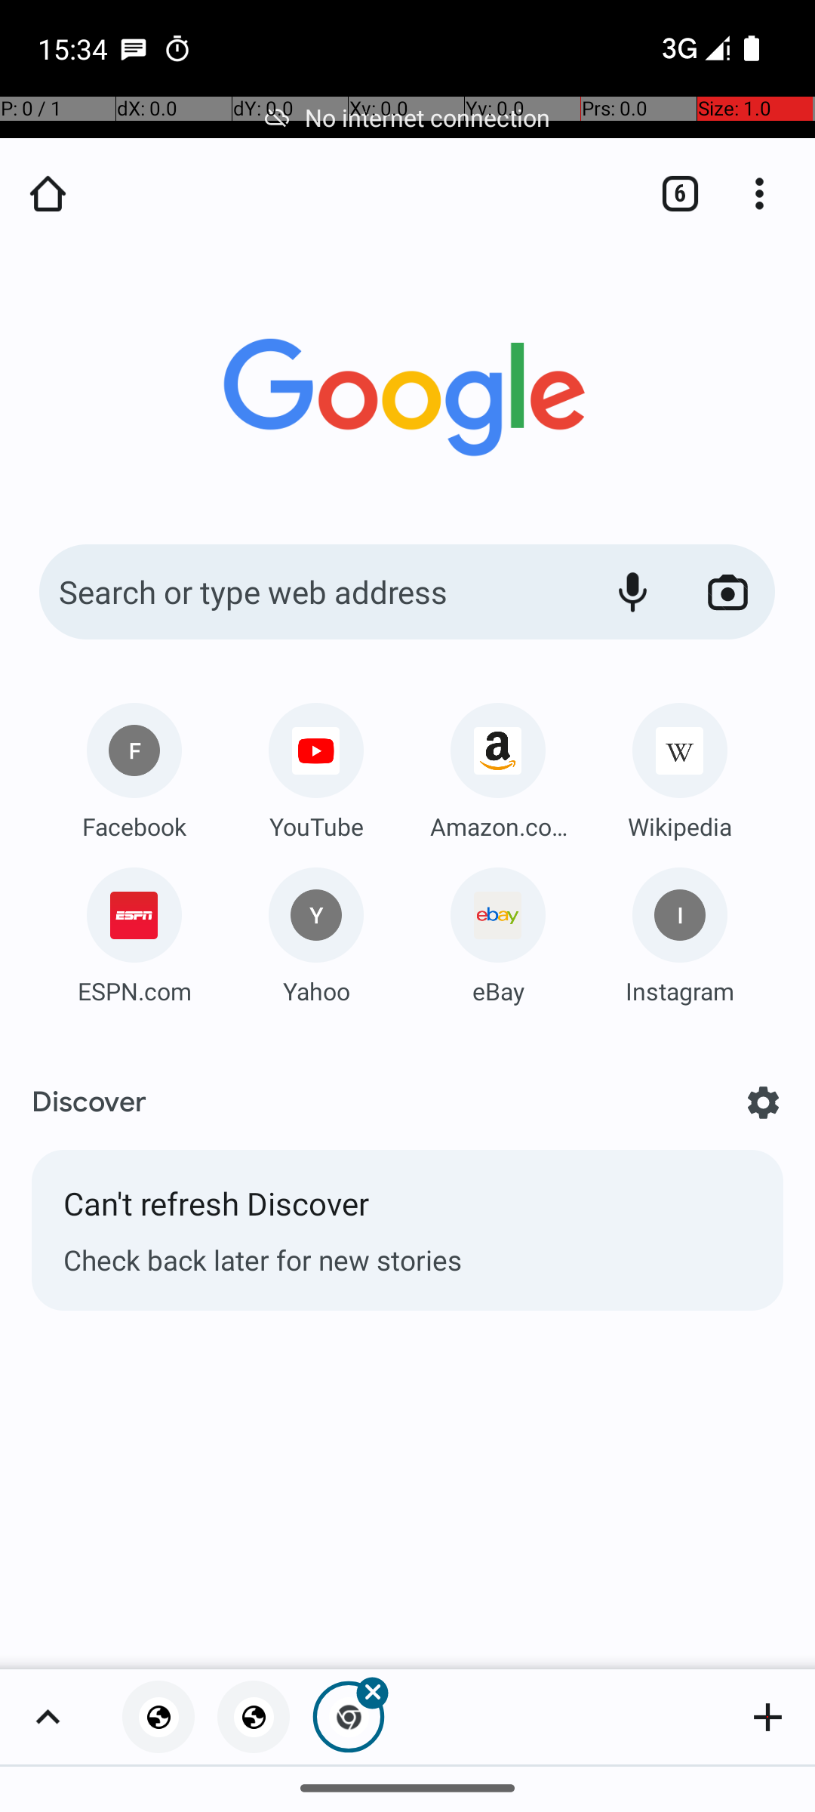  Describe the element at coordinates (349, 1717) in the screenshot. I see `Close New tab tab` at that location.